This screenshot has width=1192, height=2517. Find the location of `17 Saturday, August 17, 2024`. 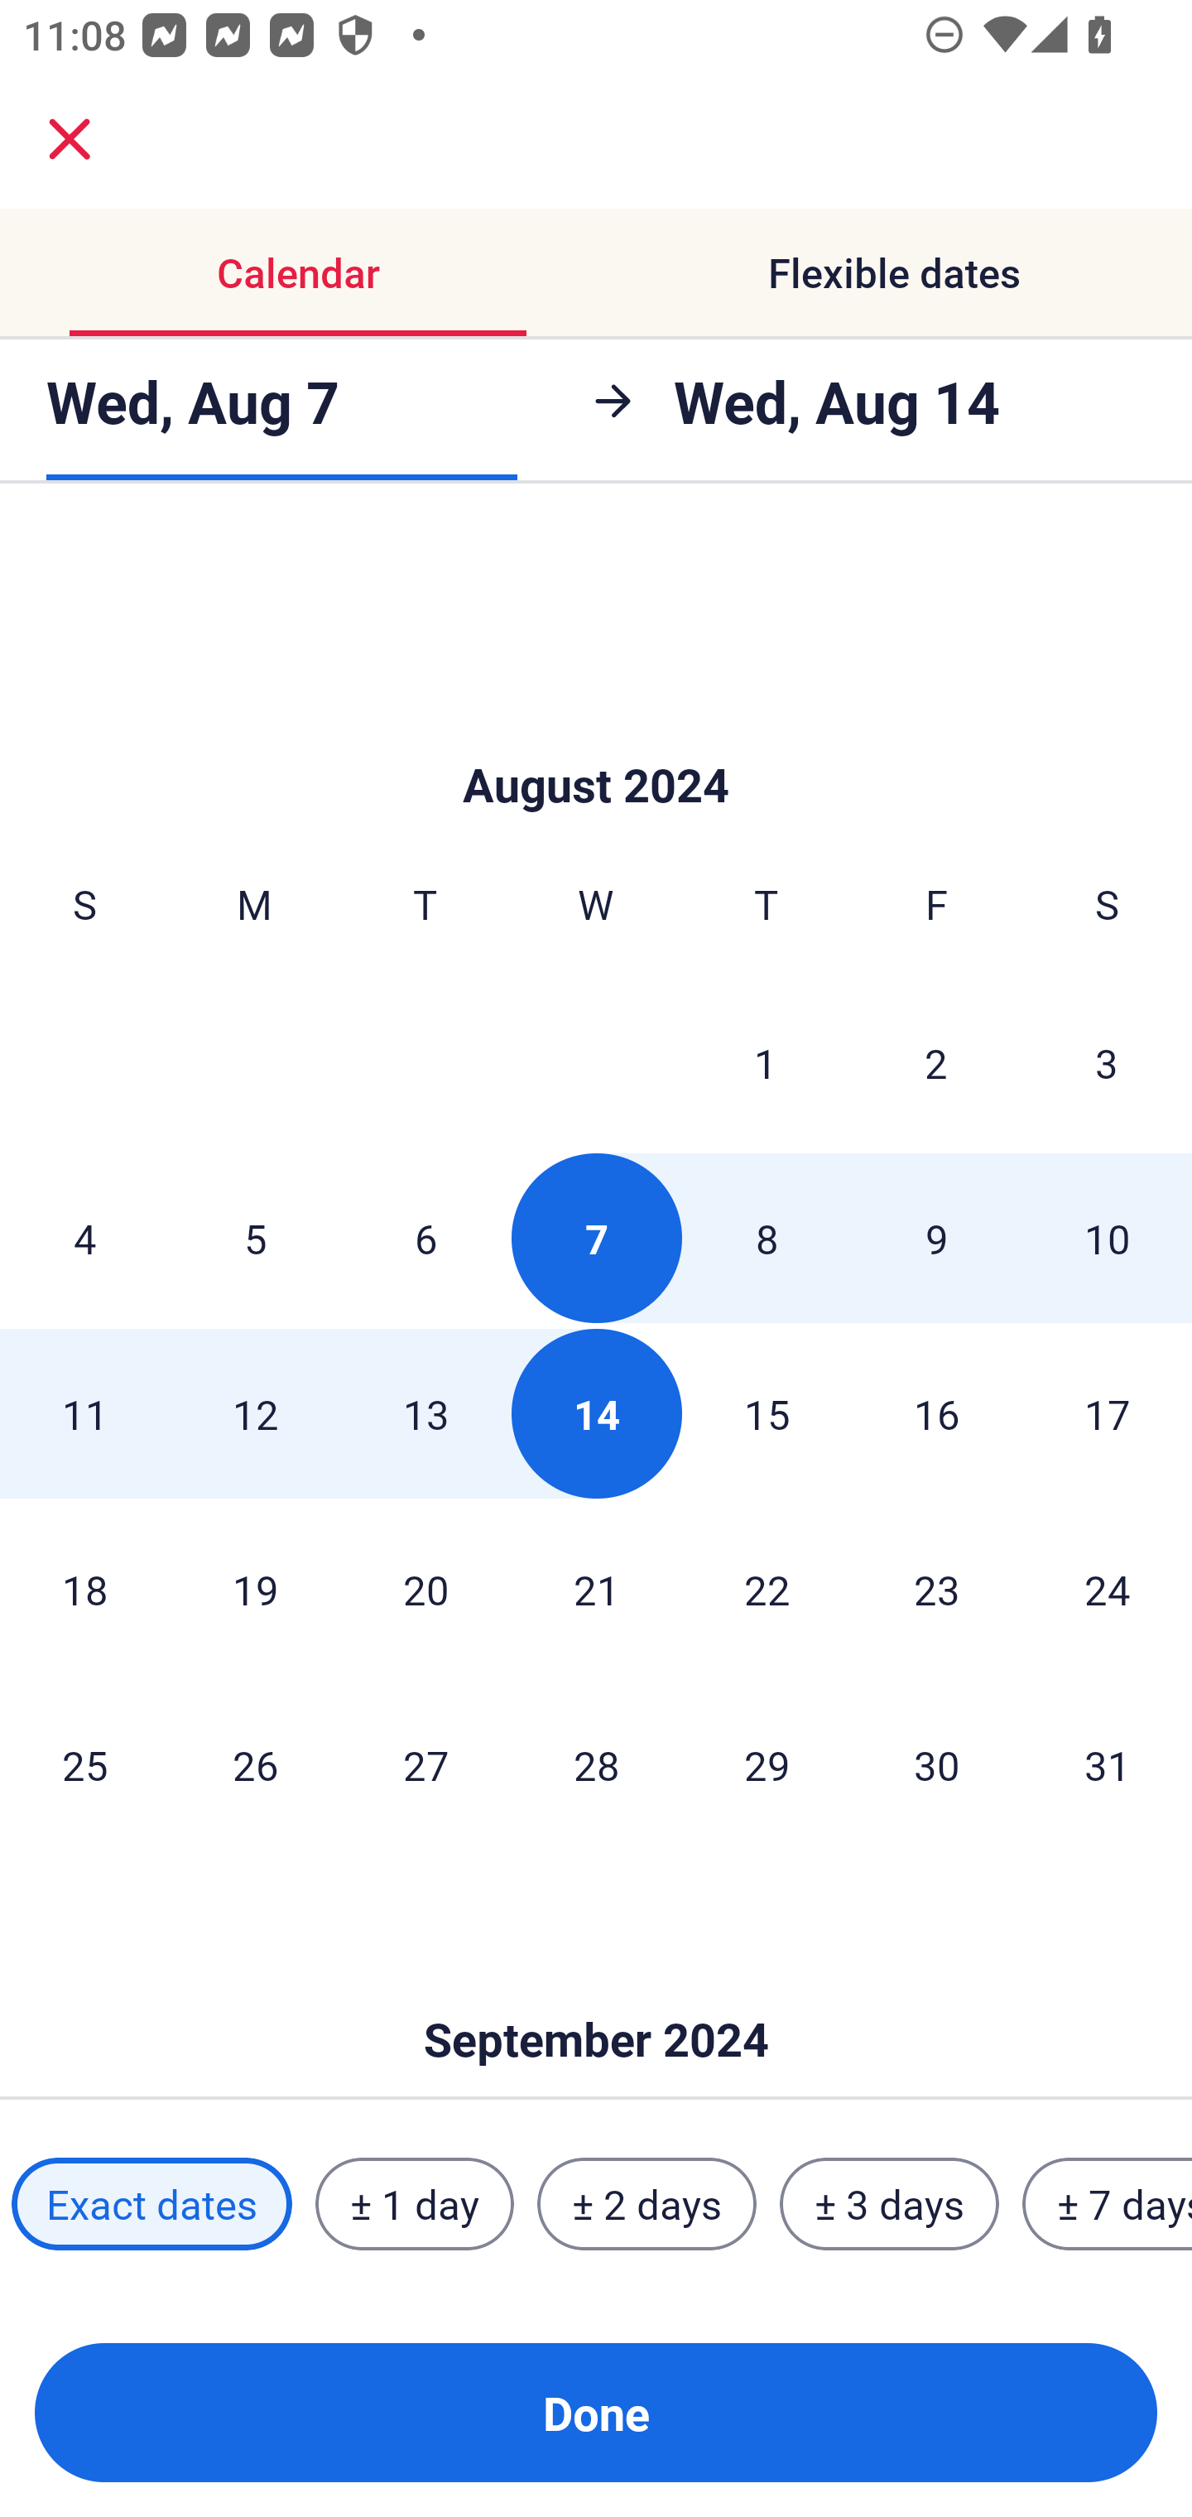

17 Saturday, August 17, 2024 is located at coordinates (1108, 1413).